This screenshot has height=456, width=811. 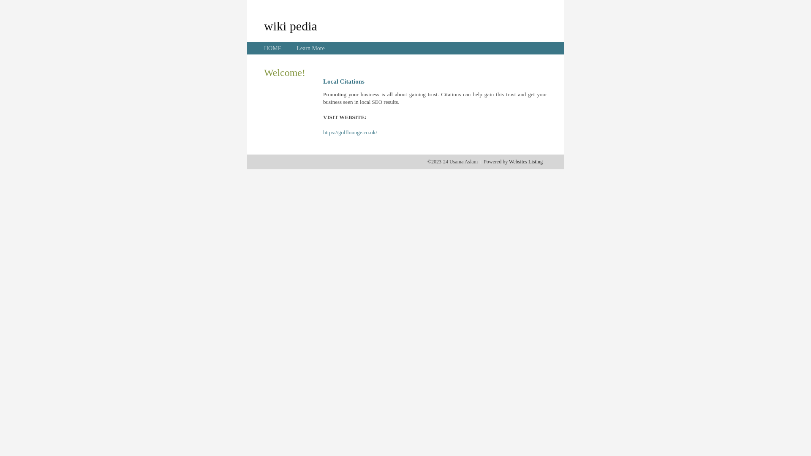 I want to click on Learn More, so click(x=310, y=48).